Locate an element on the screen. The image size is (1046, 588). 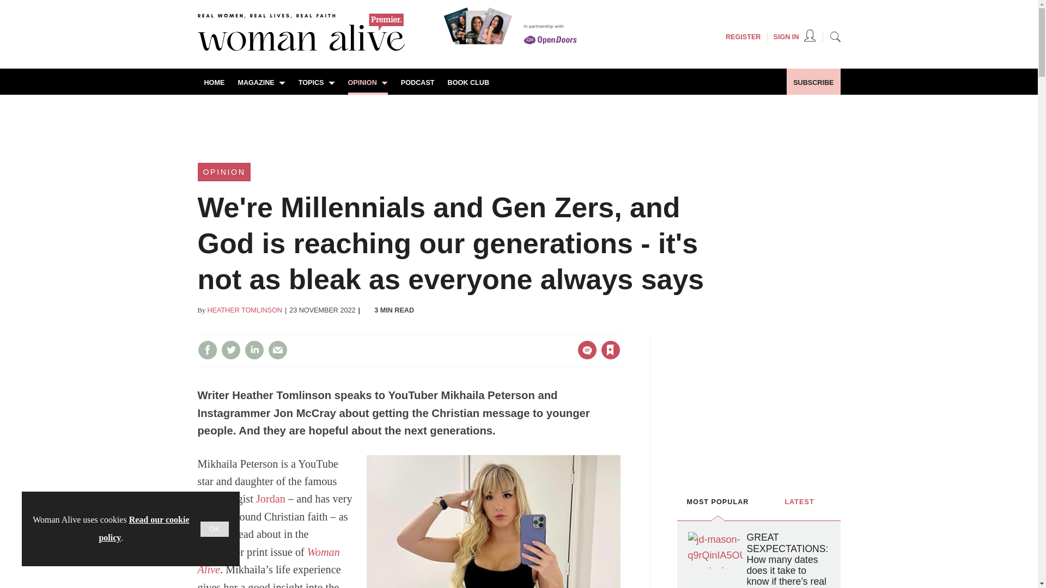
Share this on Linked in is located at coordinates (253, 350).